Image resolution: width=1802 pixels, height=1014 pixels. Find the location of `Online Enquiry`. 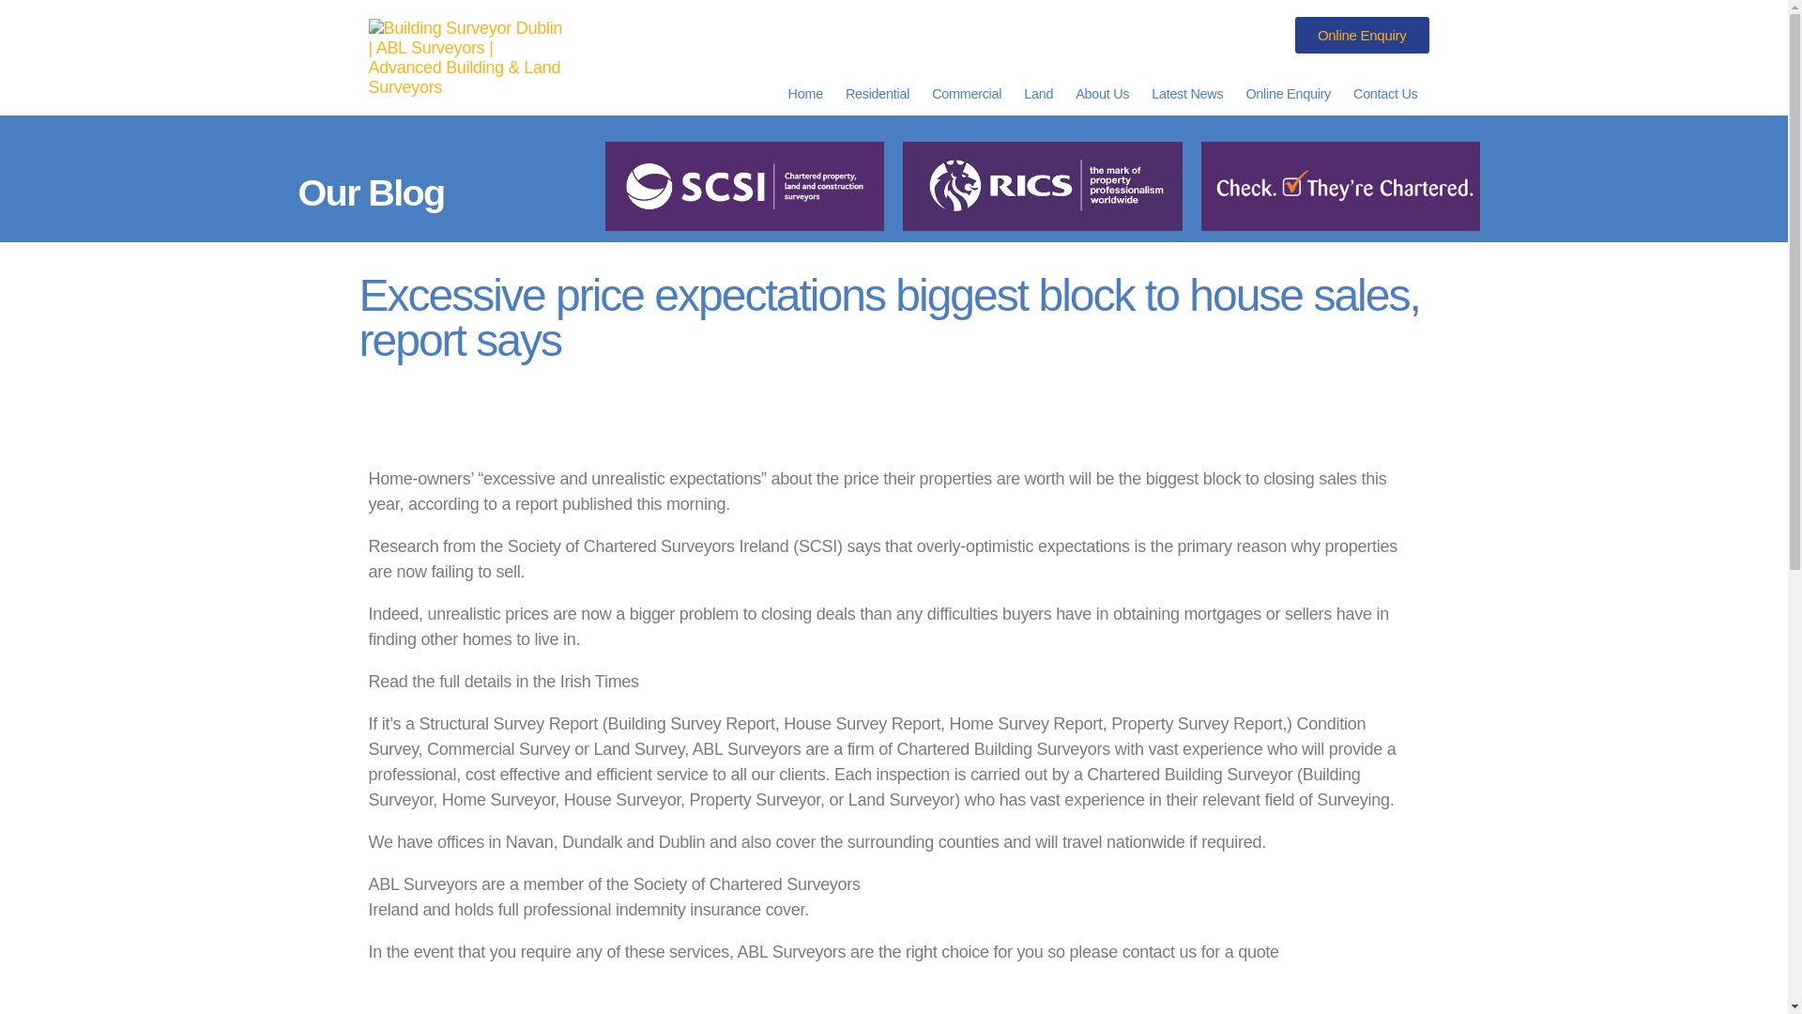

Online Enquiry is located at coordinates (1362, 36).